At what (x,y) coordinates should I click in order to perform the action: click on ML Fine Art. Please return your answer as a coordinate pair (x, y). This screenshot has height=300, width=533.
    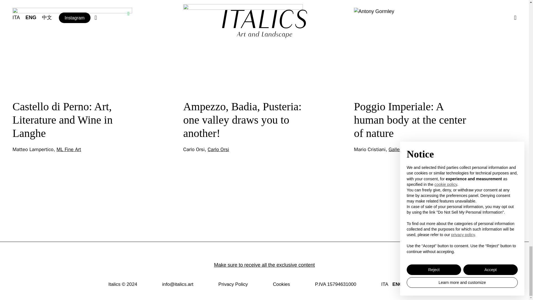
    Looking at the image, I should click on (69, 149).